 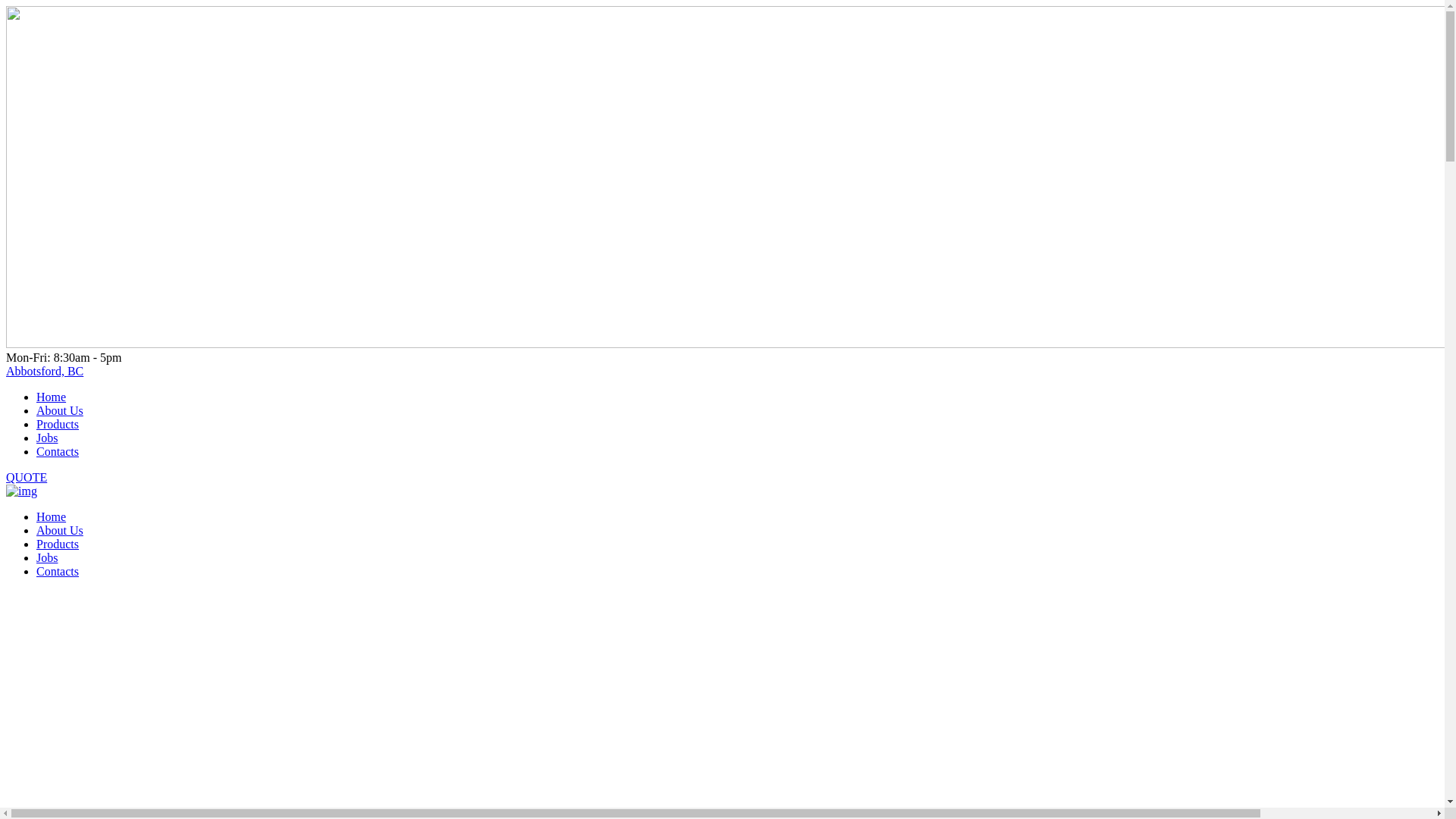 I want to click on Abbotsford, BC, so click(x=45, y=372).